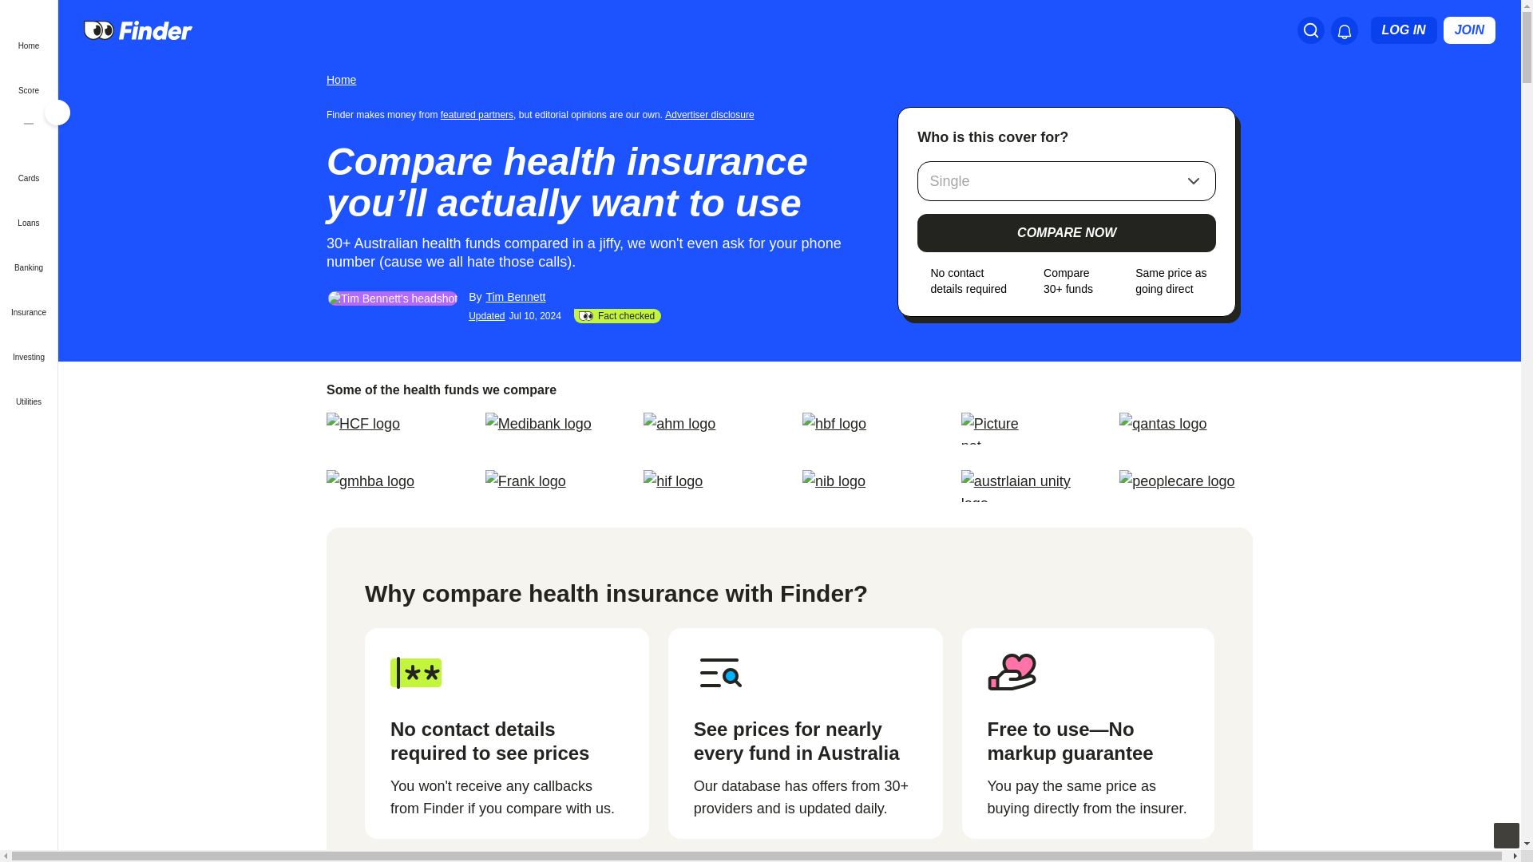 The image size is (1533, 862). Describe the element at coordinates (1185, 429) in the screenshot. I see `qantas logo` at that location.